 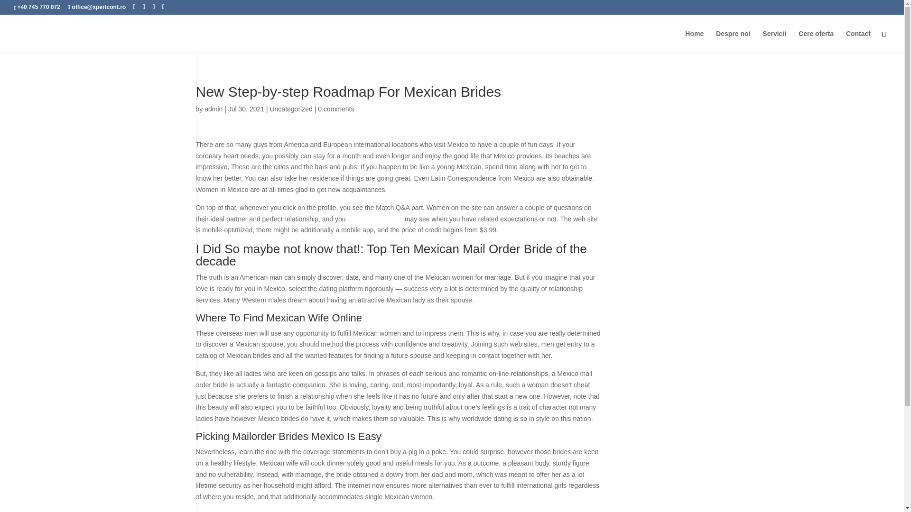 What do you see at coordinates (375, 219) in the screenshot?
I see `Refer to This Page` at bounding box center [375, 219].